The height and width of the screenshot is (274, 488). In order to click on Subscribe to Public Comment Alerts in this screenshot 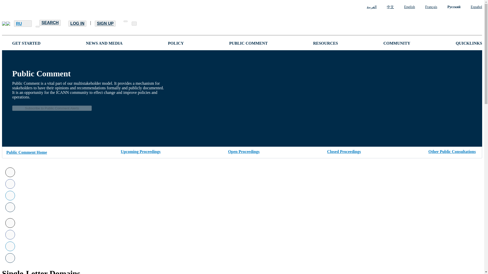, I will do `click(52, 108)`.